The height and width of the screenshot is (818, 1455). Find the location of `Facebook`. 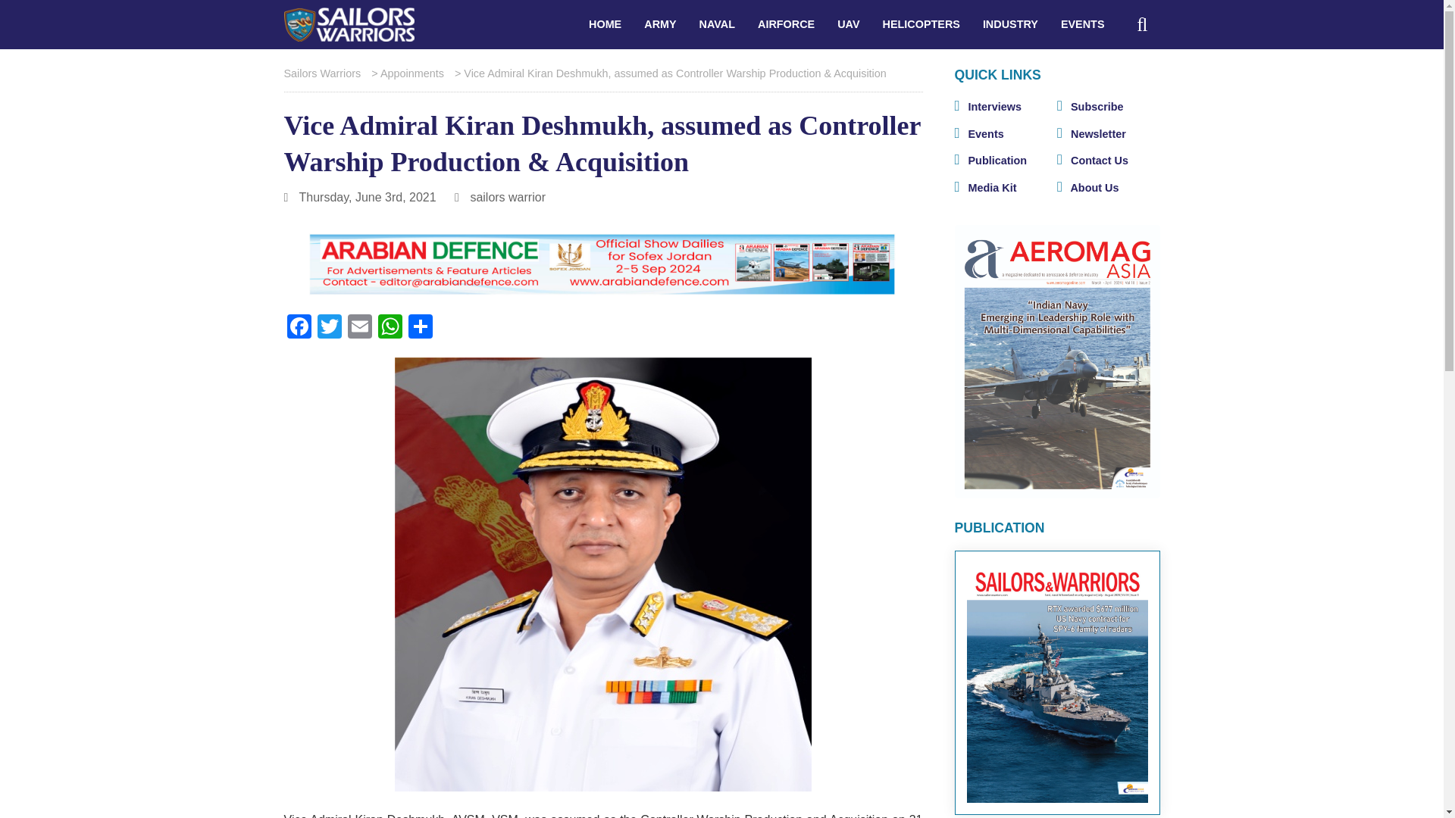

Facebook is located at coordinates (299, 328).